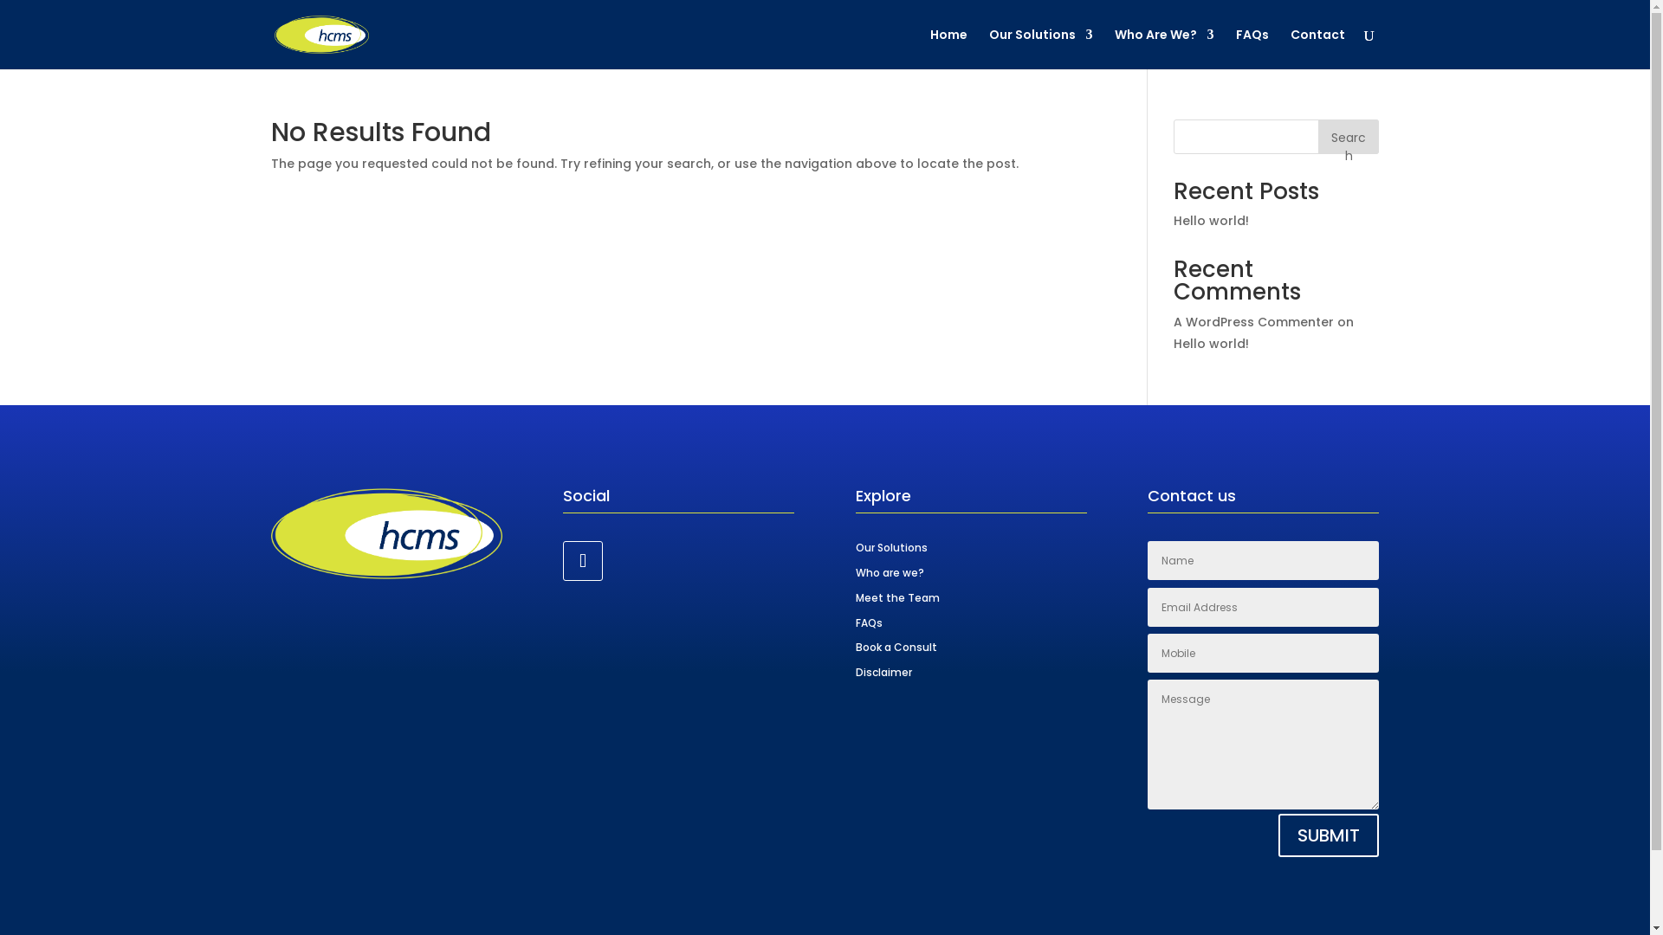  Describe the element at coordinates (1318, 48) in the screenshot. I see `Contact` at that location.